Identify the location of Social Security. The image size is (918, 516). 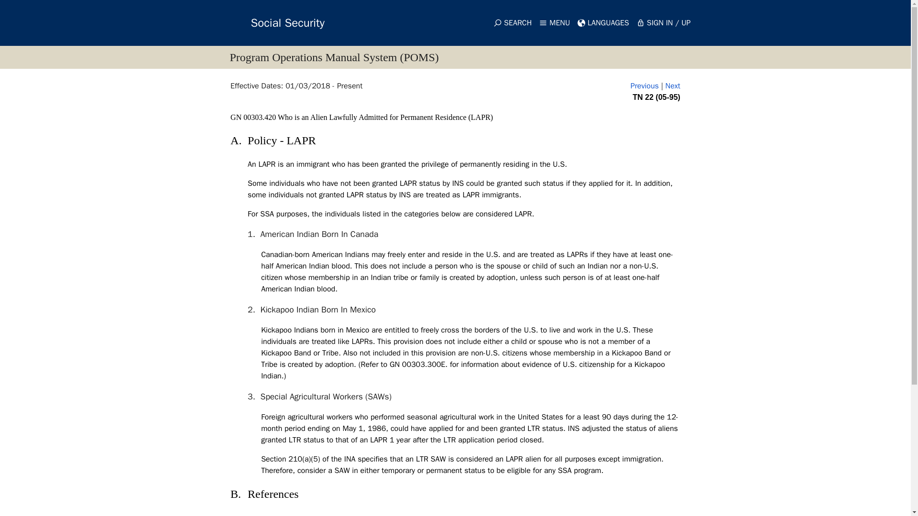
(270, 23).